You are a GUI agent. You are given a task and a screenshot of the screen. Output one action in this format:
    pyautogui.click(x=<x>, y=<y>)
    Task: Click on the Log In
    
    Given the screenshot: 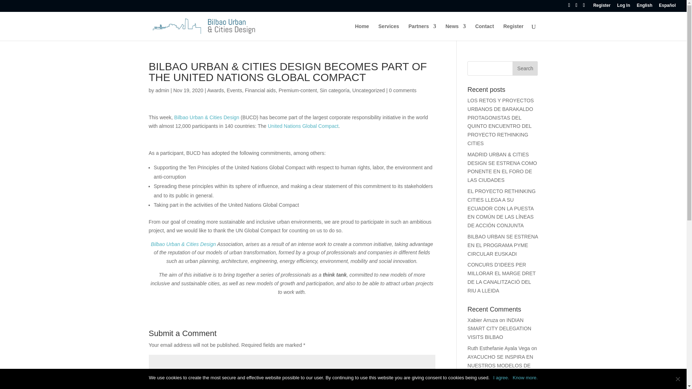 What is the action you would take?
    pyautogui.click(x=624, y=7)
    